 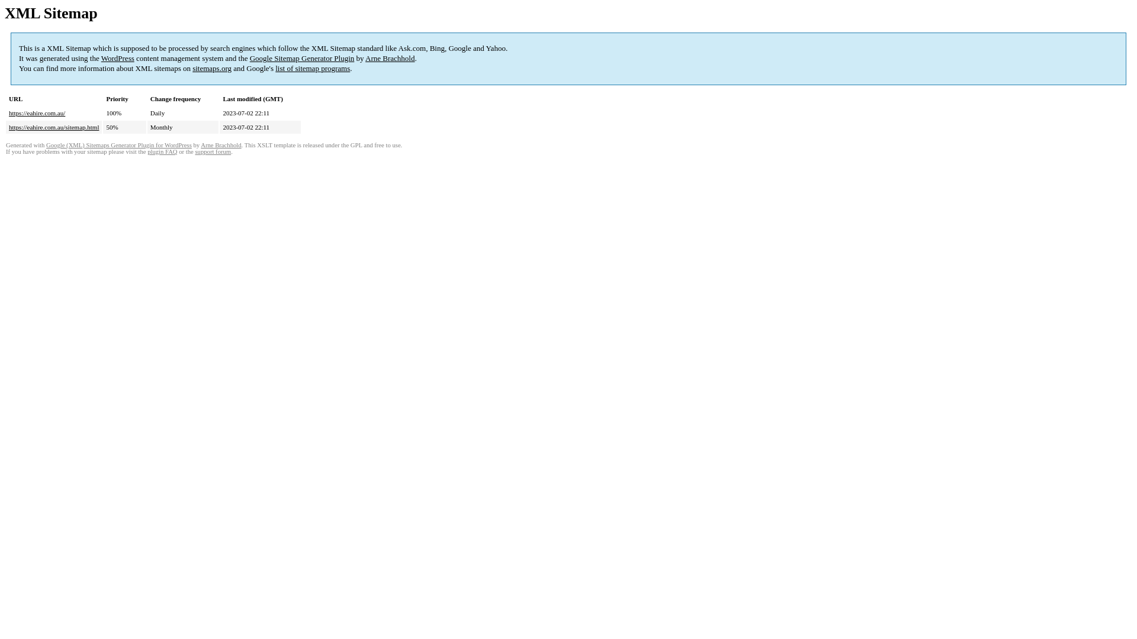 I want to click on plugin FAQ, so click(x=162, y=151).